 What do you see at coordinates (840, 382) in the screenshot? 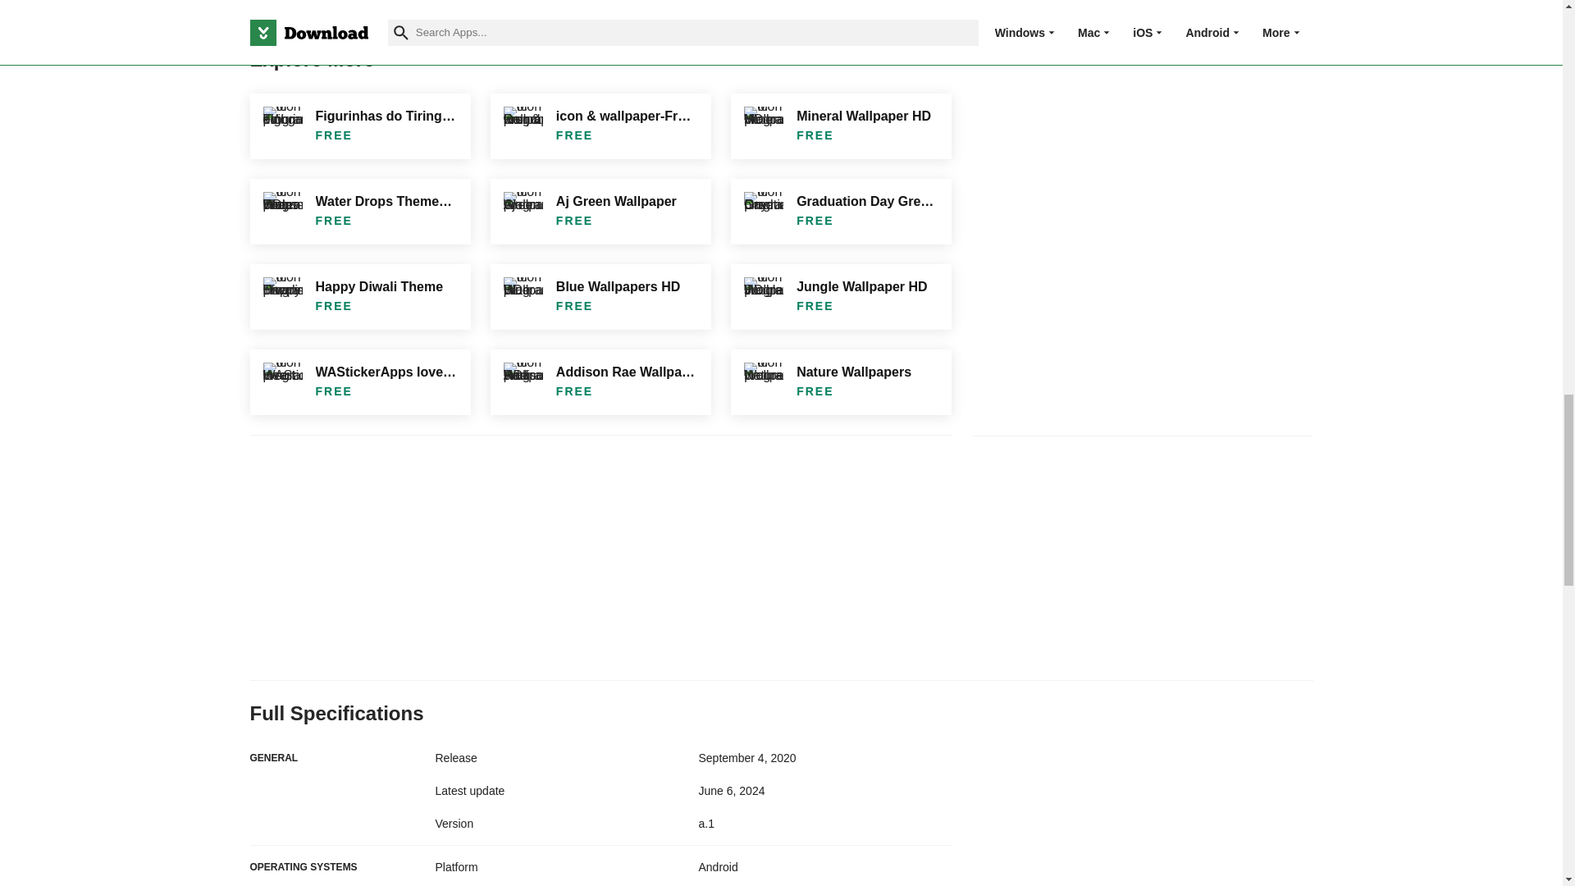
I see `Nature Wallpapers` at bounding box center [840, 382].